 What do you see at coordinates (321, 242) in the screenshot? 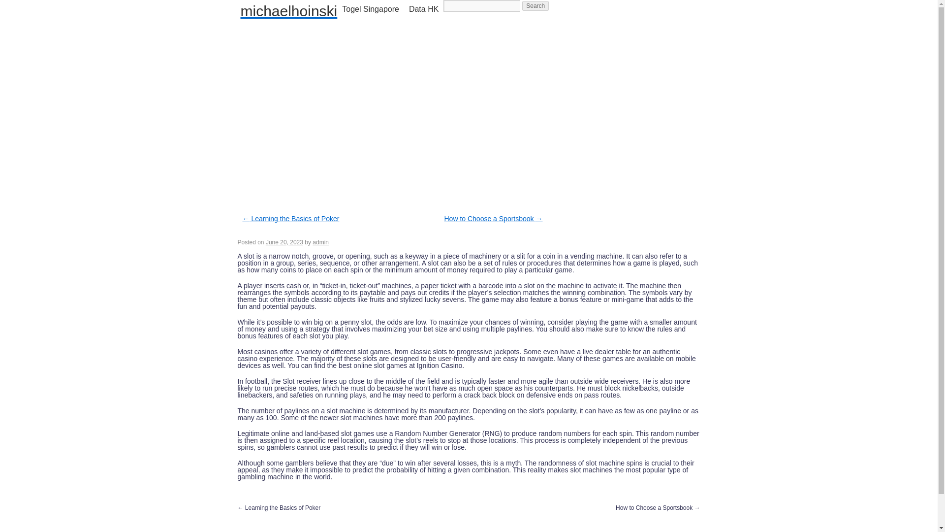
I see `admin` at bounding box center [321, 242].